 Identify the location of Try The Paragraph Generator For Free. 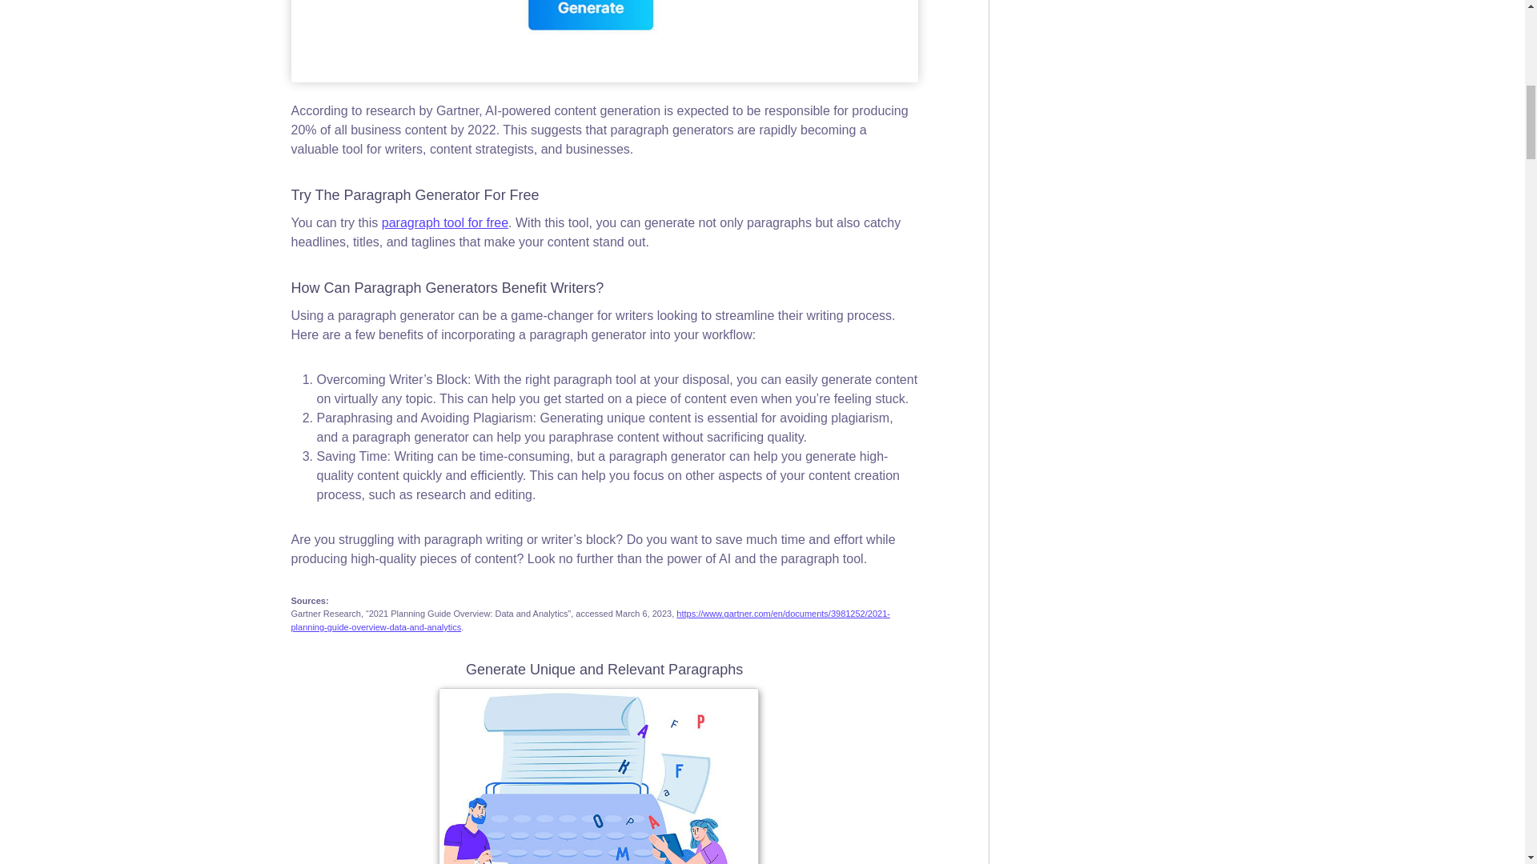
(415, 195).